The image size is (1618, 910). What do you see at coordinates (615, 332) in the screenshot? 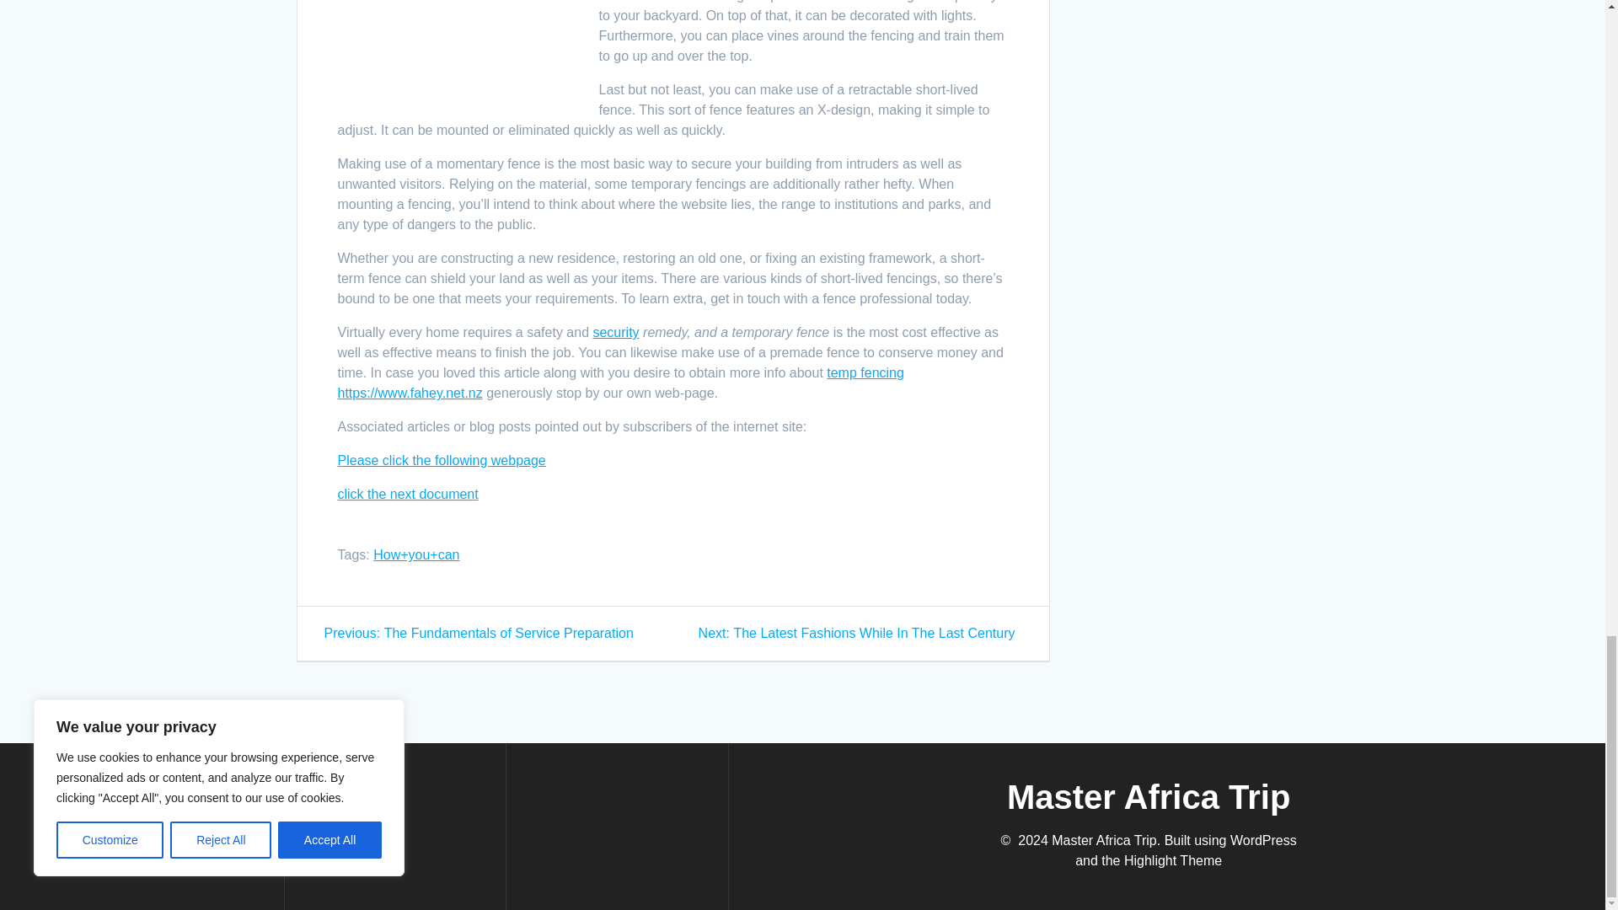
I see `security` at bounding box center [615, 332].